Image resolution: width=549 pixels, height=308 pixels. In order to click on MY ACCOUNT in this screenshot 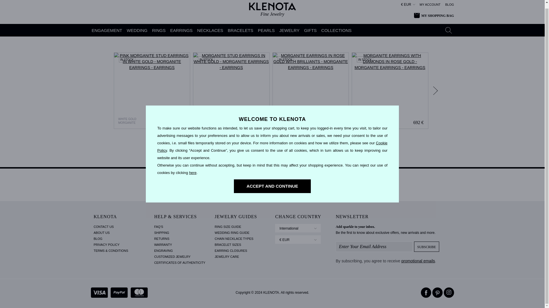, I will do `click(430, 5)`.